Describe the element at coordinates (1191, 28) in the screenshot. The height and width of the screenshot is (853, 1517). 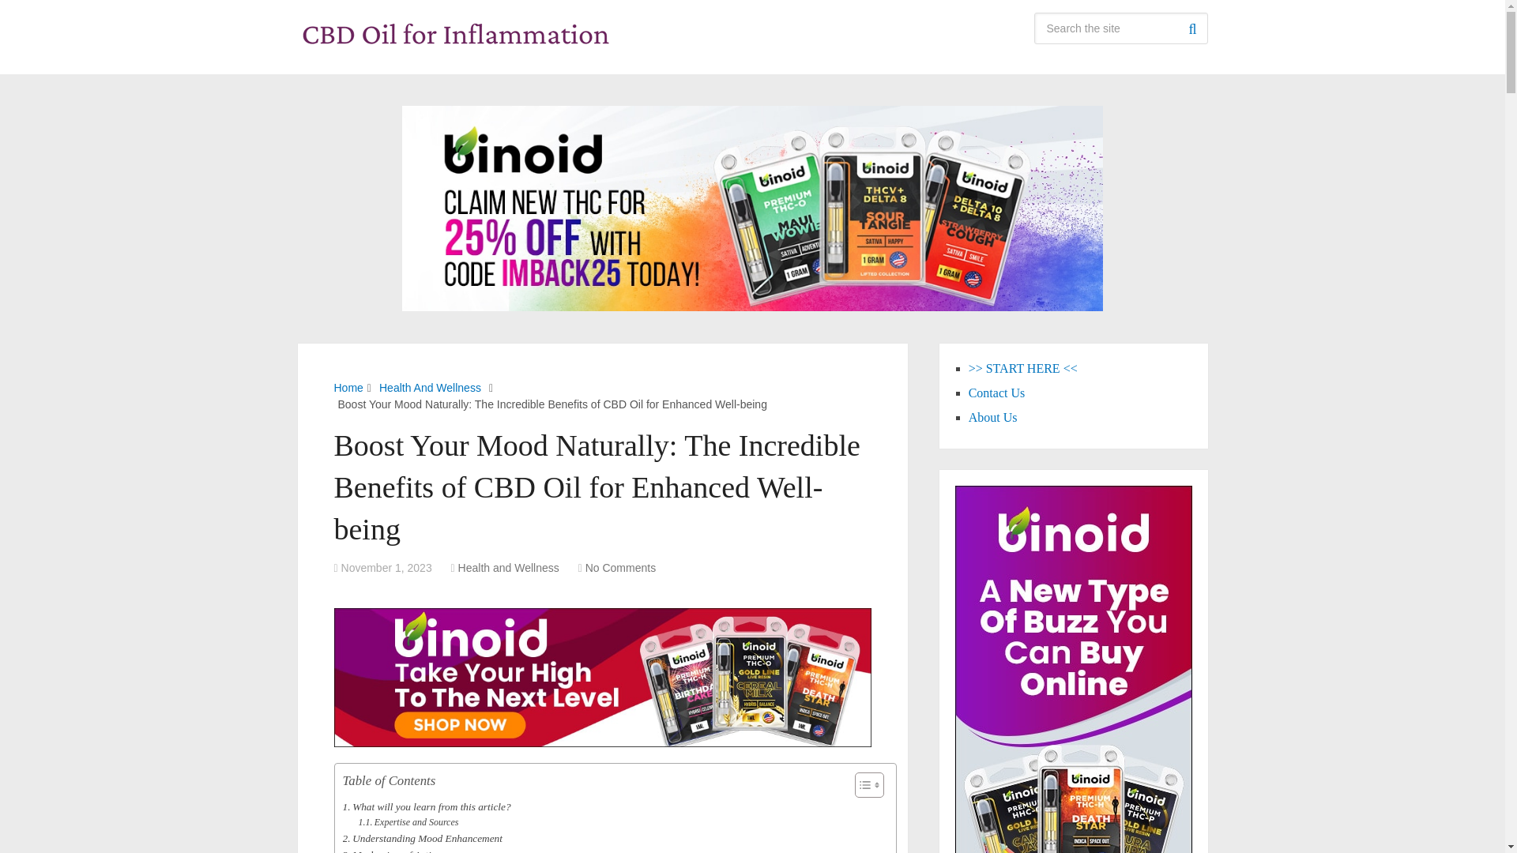
I see `Search` at that location.